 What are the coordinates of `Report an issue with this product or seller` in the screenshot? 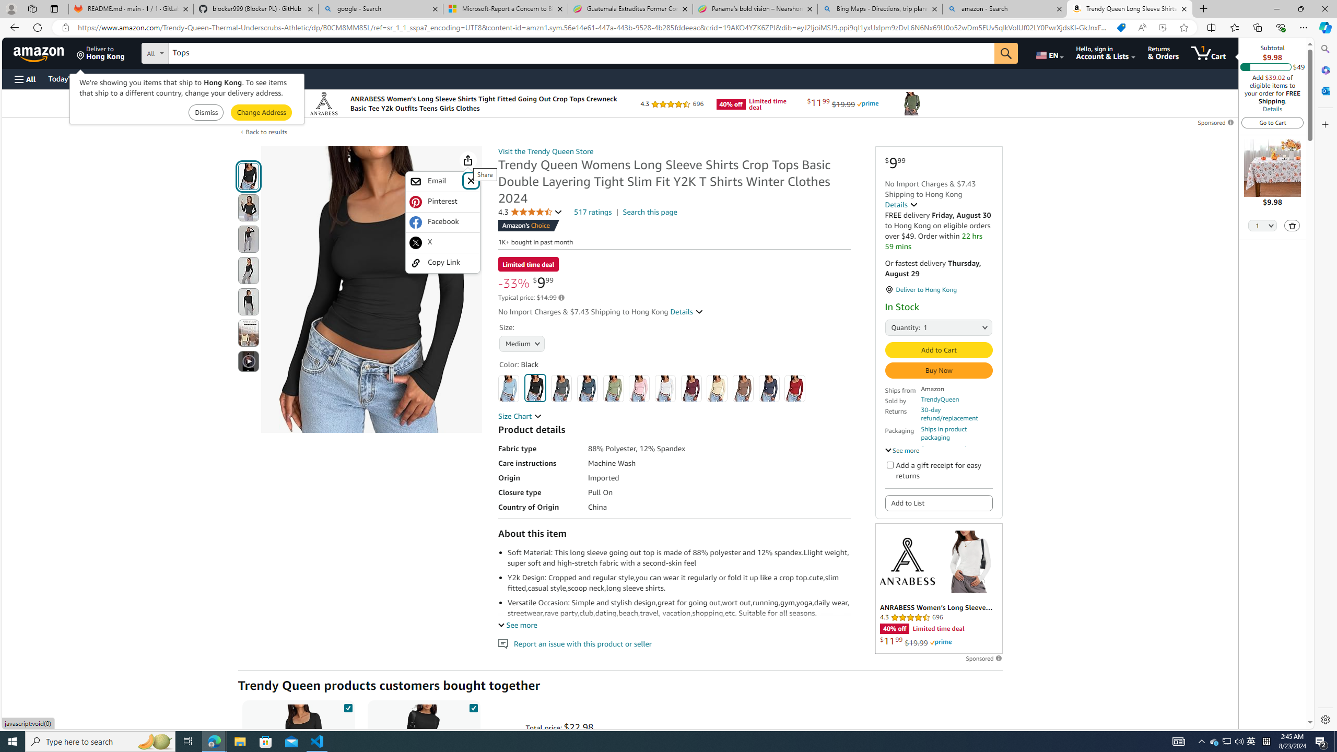 It's located at (503, 644).